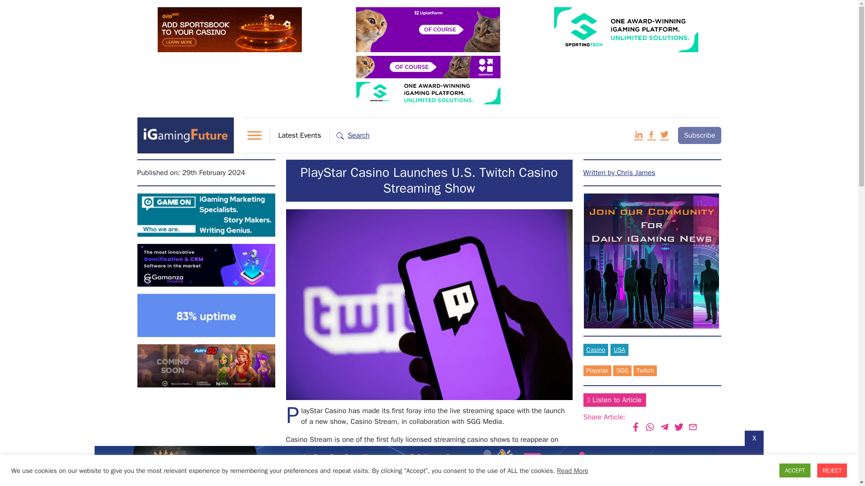  What do you see at coordinates (635, 427) in the screenshot?
I see `Share on Facebook` at bounding box center [635, 427].